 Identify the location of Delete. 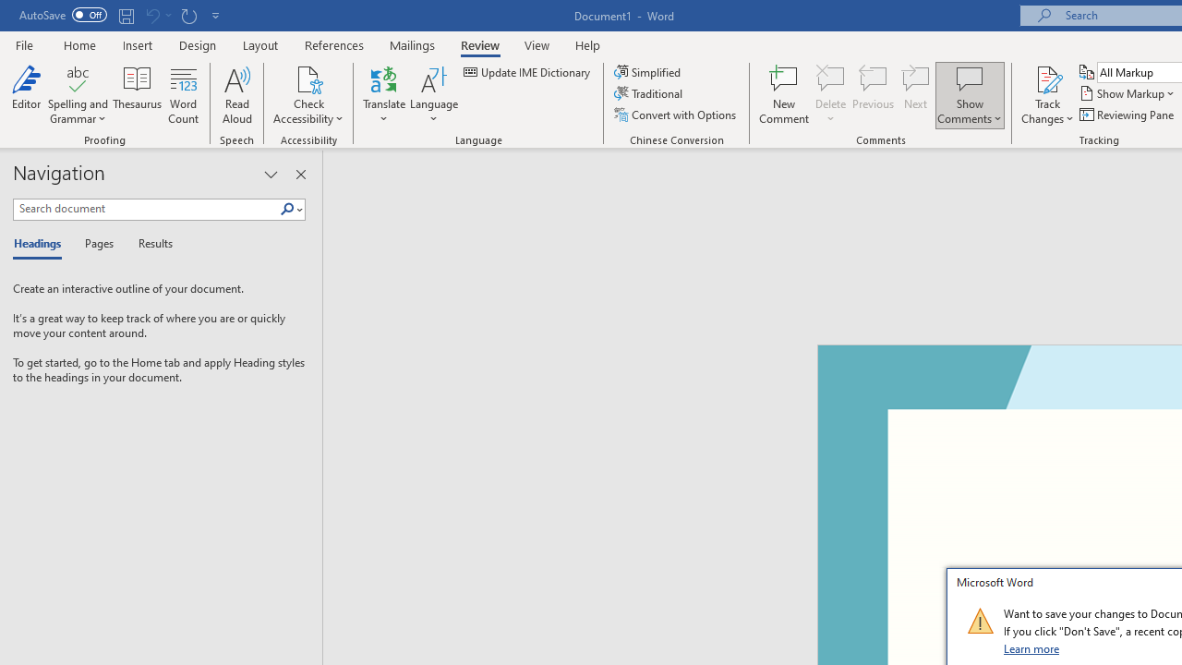
(831, 78).